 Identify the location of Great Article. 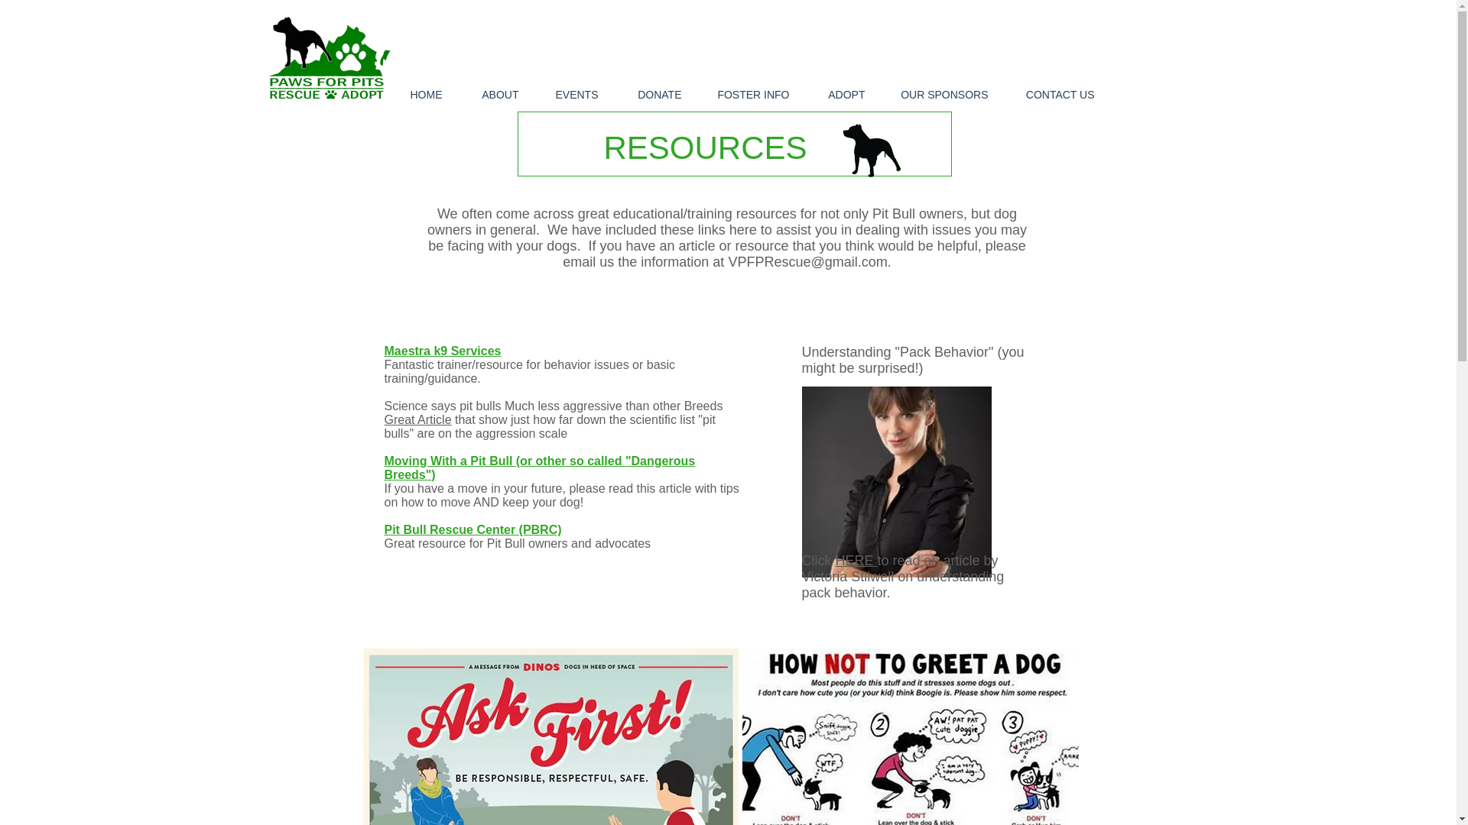
(417, 420).